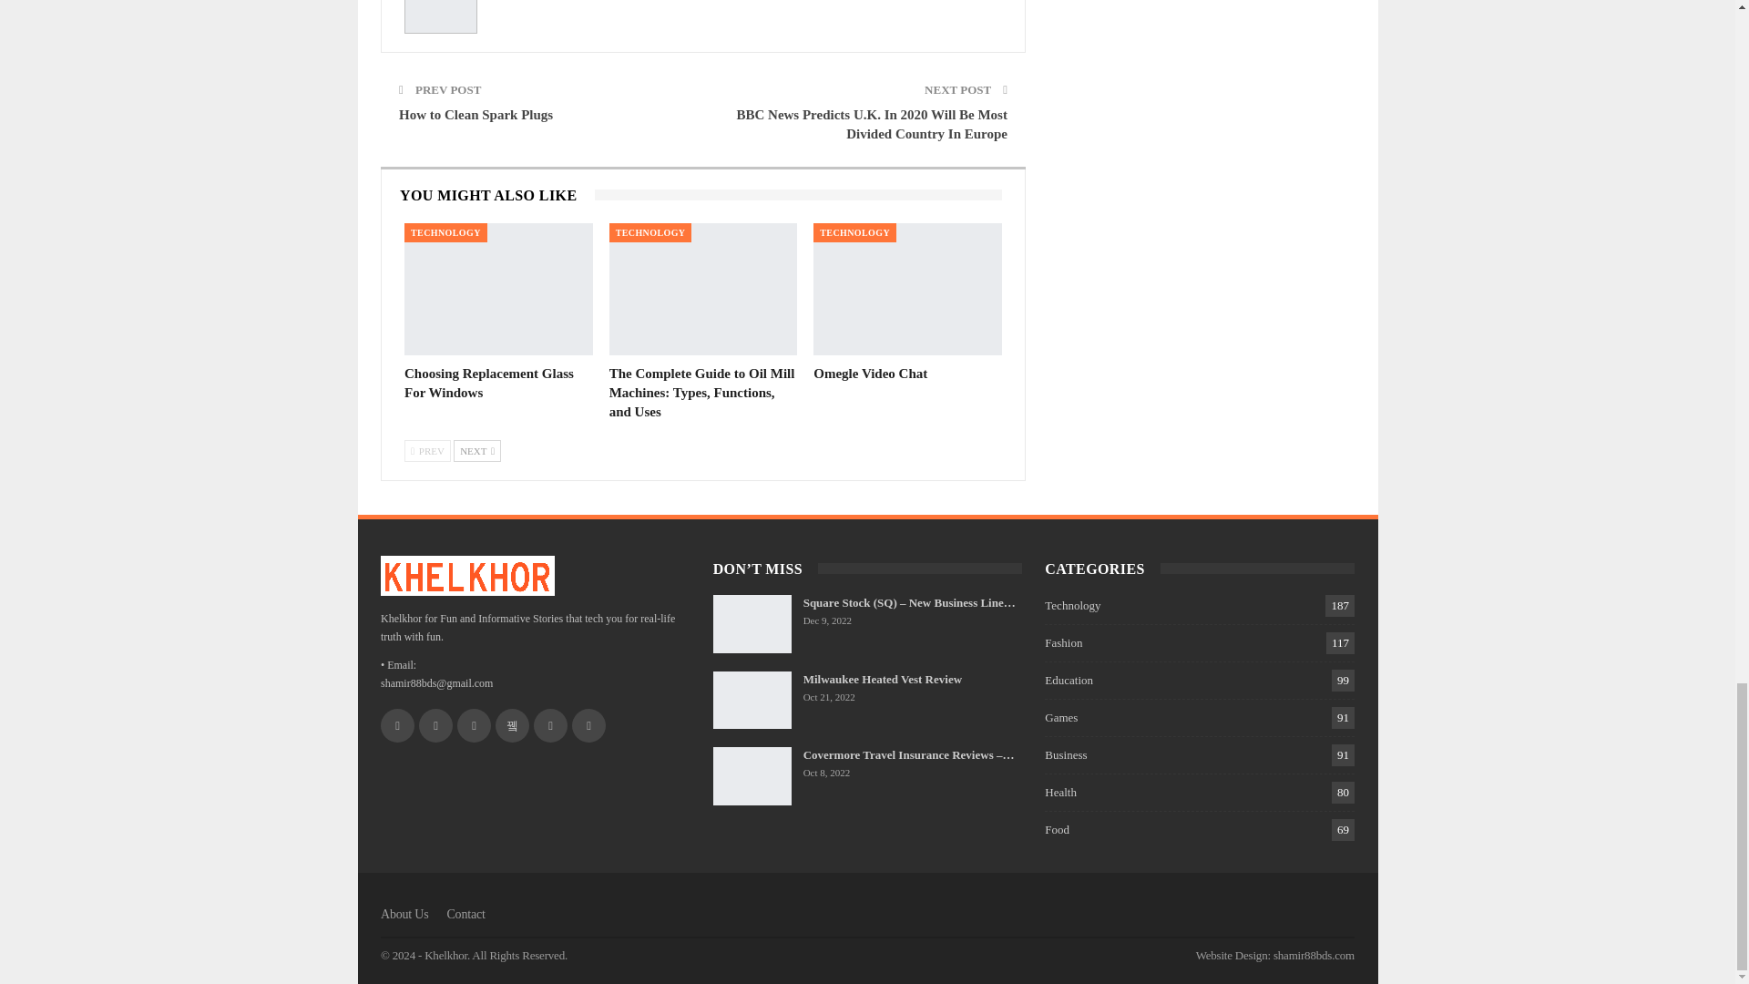 This screenshot has height=984, width=1749. What do you see at coordinates (907, 289) in the screenshot?
I see `Omegle Video Chat` at bounding box center [907, 289].